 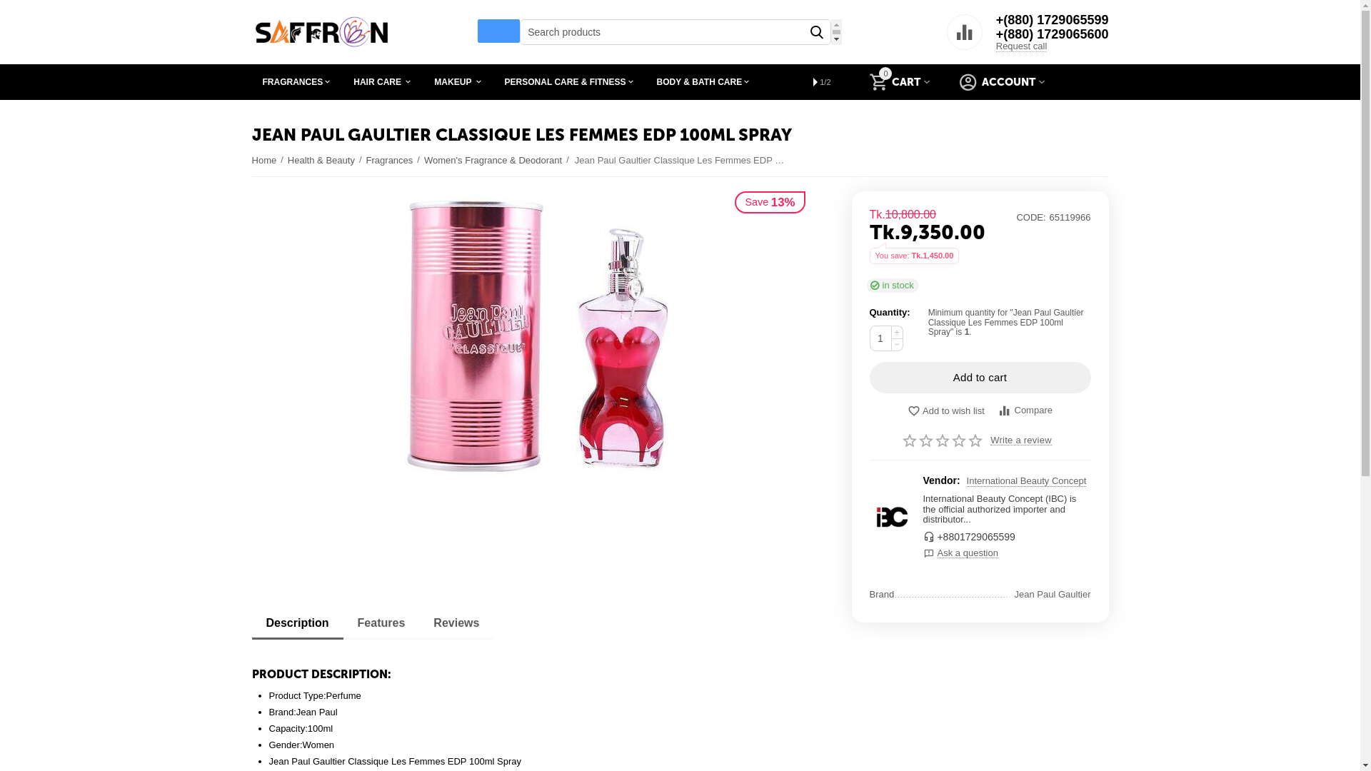 What do you see at coordinates (1022, 46) in the screenshot?
I see `Request call` at bounding box center [1022, 46].